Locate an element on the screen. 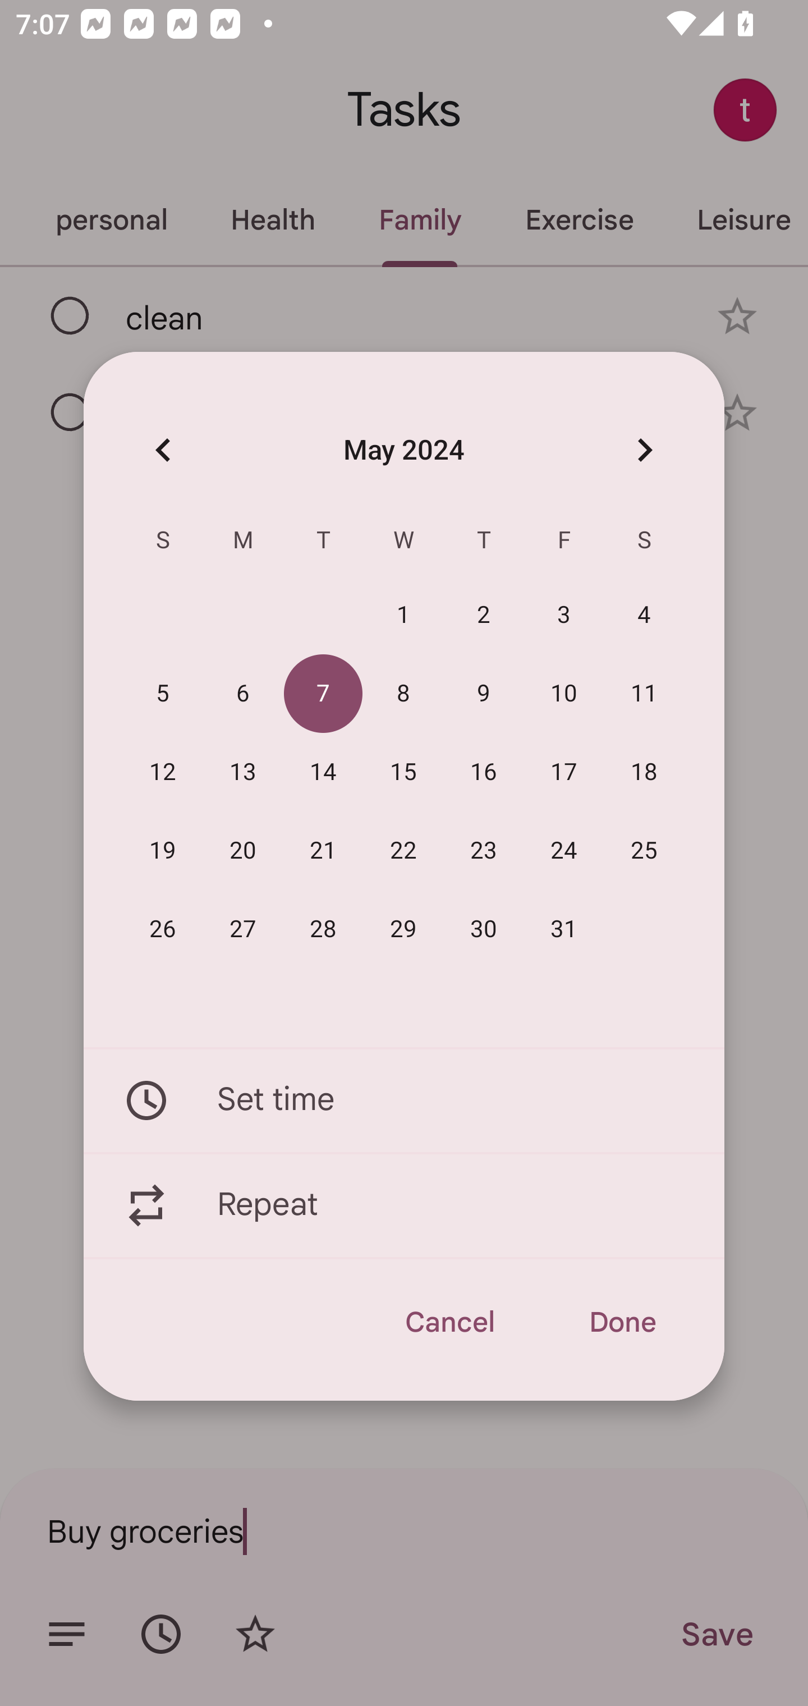 The image size is (808, 1706). 4 04 May 2024 is located at coordinates (644, 616).